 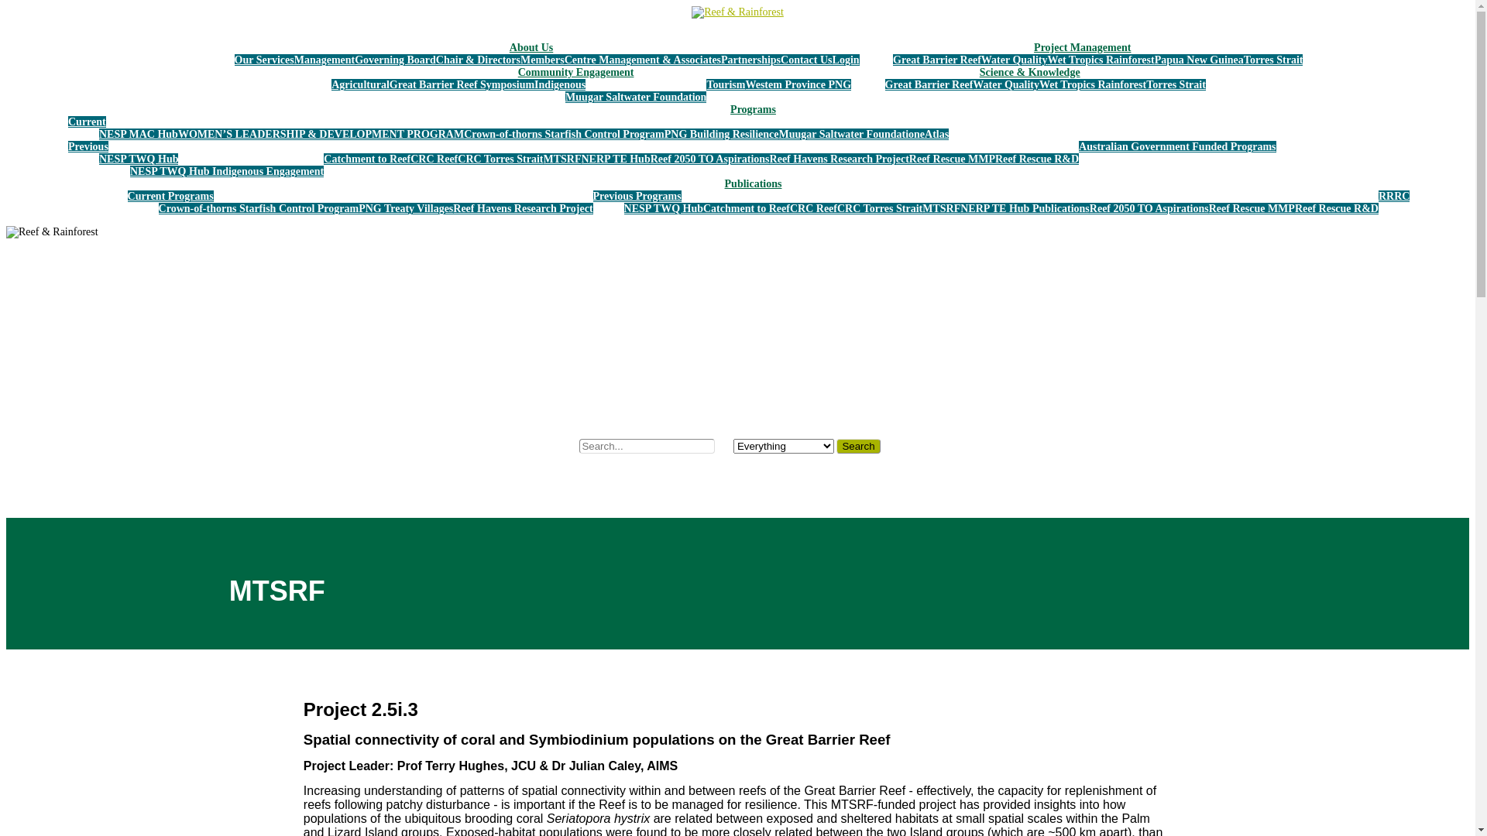 What do you see at coordinates (1037, 159) in the screenshot?
I see `Reef Rescue R&D` at bounding box center [1037, 159].